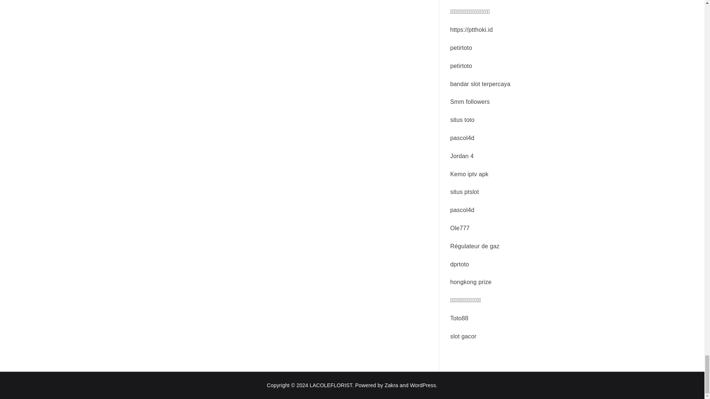  What do you see at coordinates (423, 385) in the screenshot?
I see `WordPress` at bounding box center [423, 385].